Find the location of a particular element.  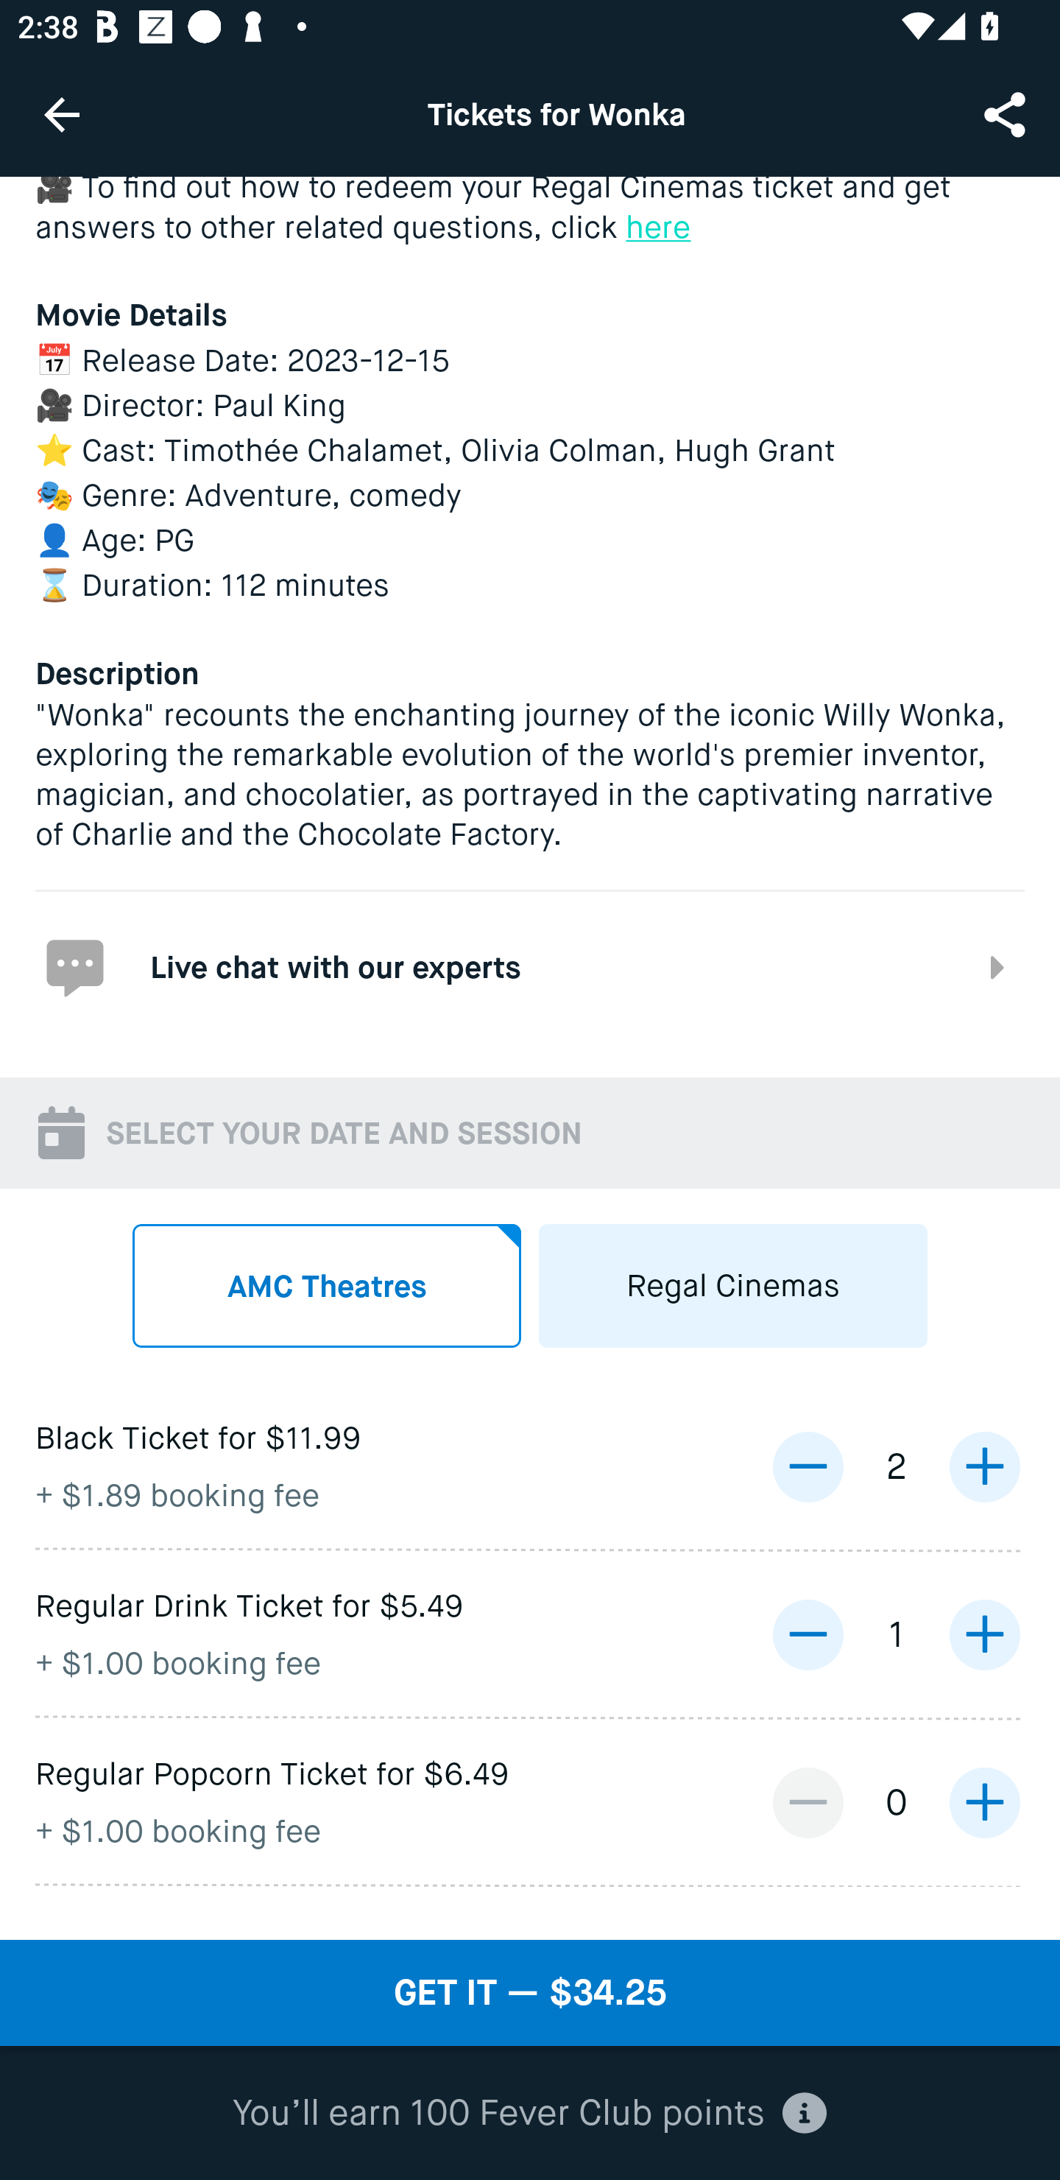

decrease is located at coordinates (808, 1802).